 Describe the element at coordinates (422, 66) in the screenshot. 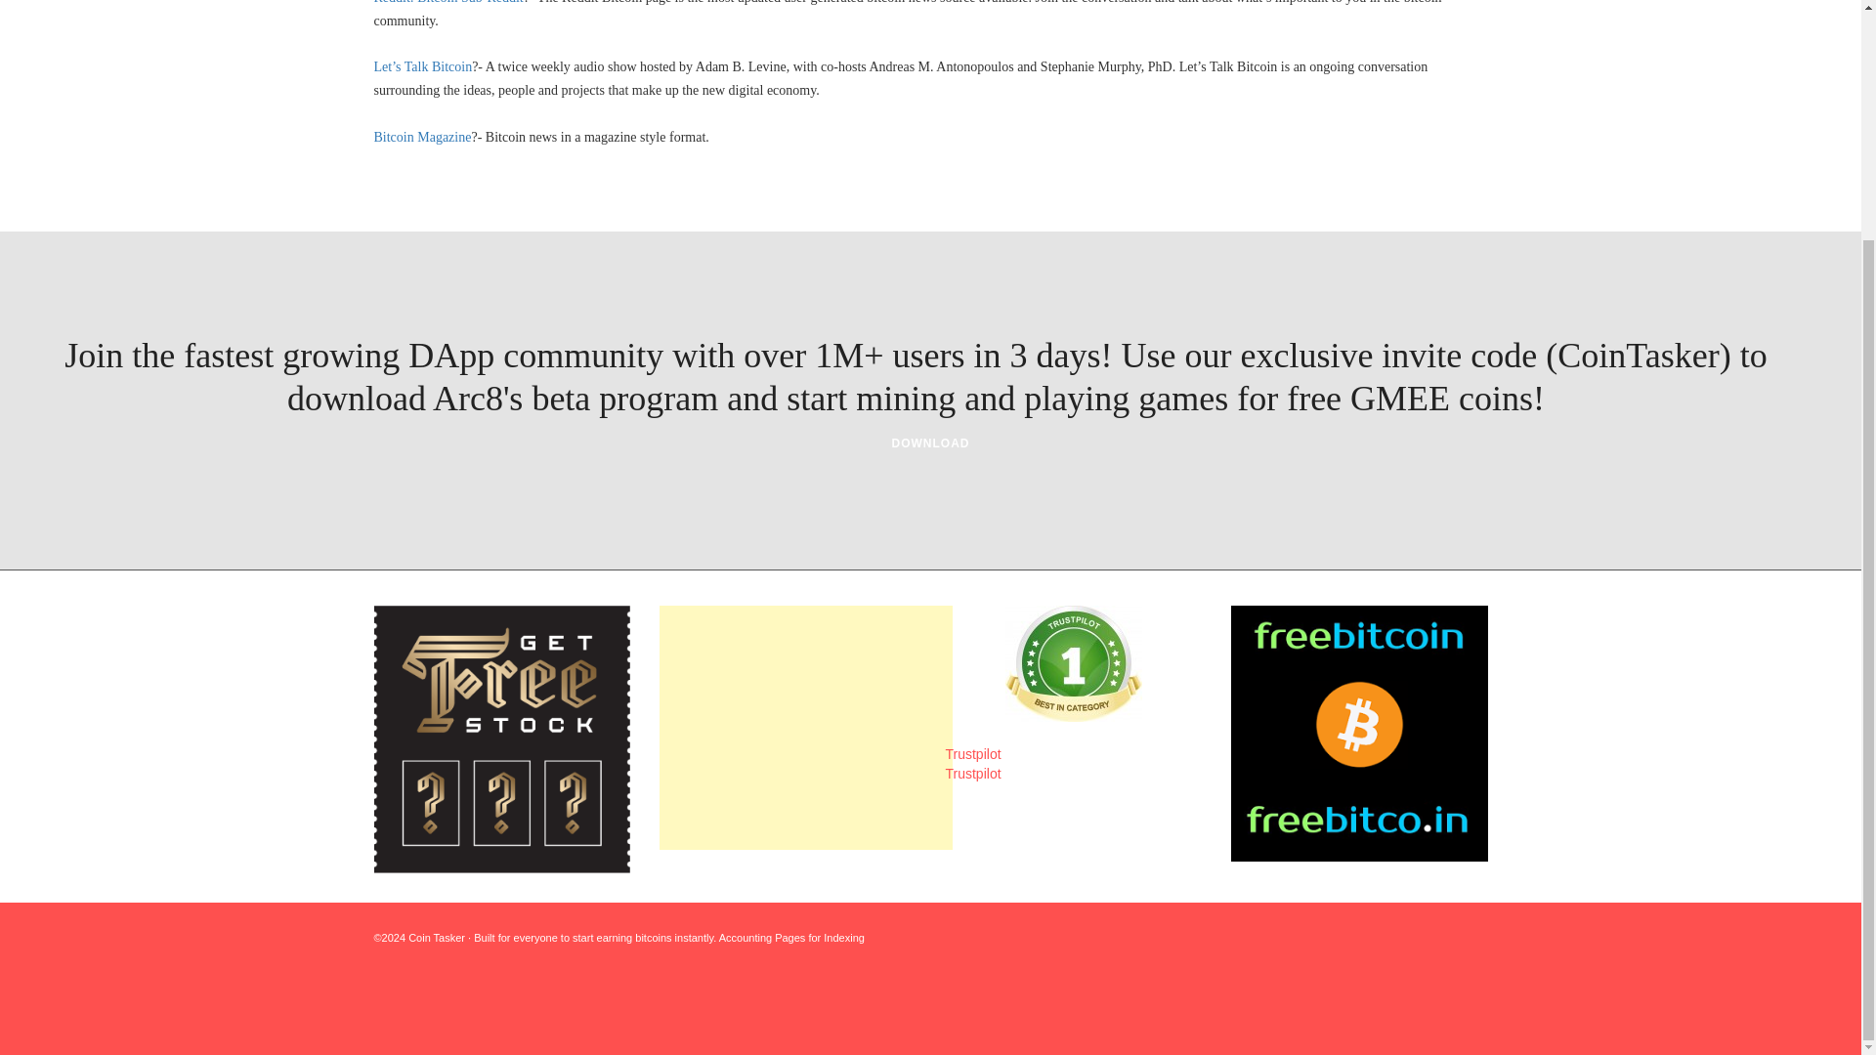

I see `Let's Talk Bitcoin` at that location.